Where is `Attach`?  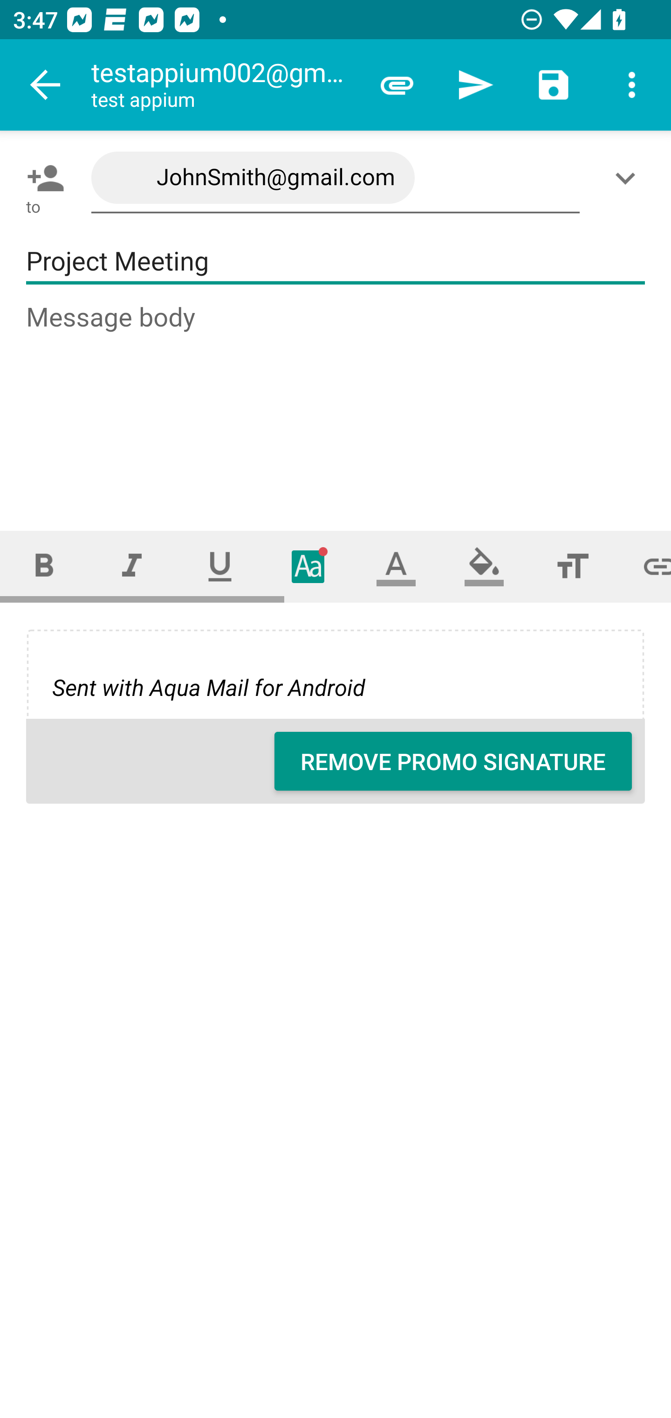
Attach is located at coordinates (397, 85).